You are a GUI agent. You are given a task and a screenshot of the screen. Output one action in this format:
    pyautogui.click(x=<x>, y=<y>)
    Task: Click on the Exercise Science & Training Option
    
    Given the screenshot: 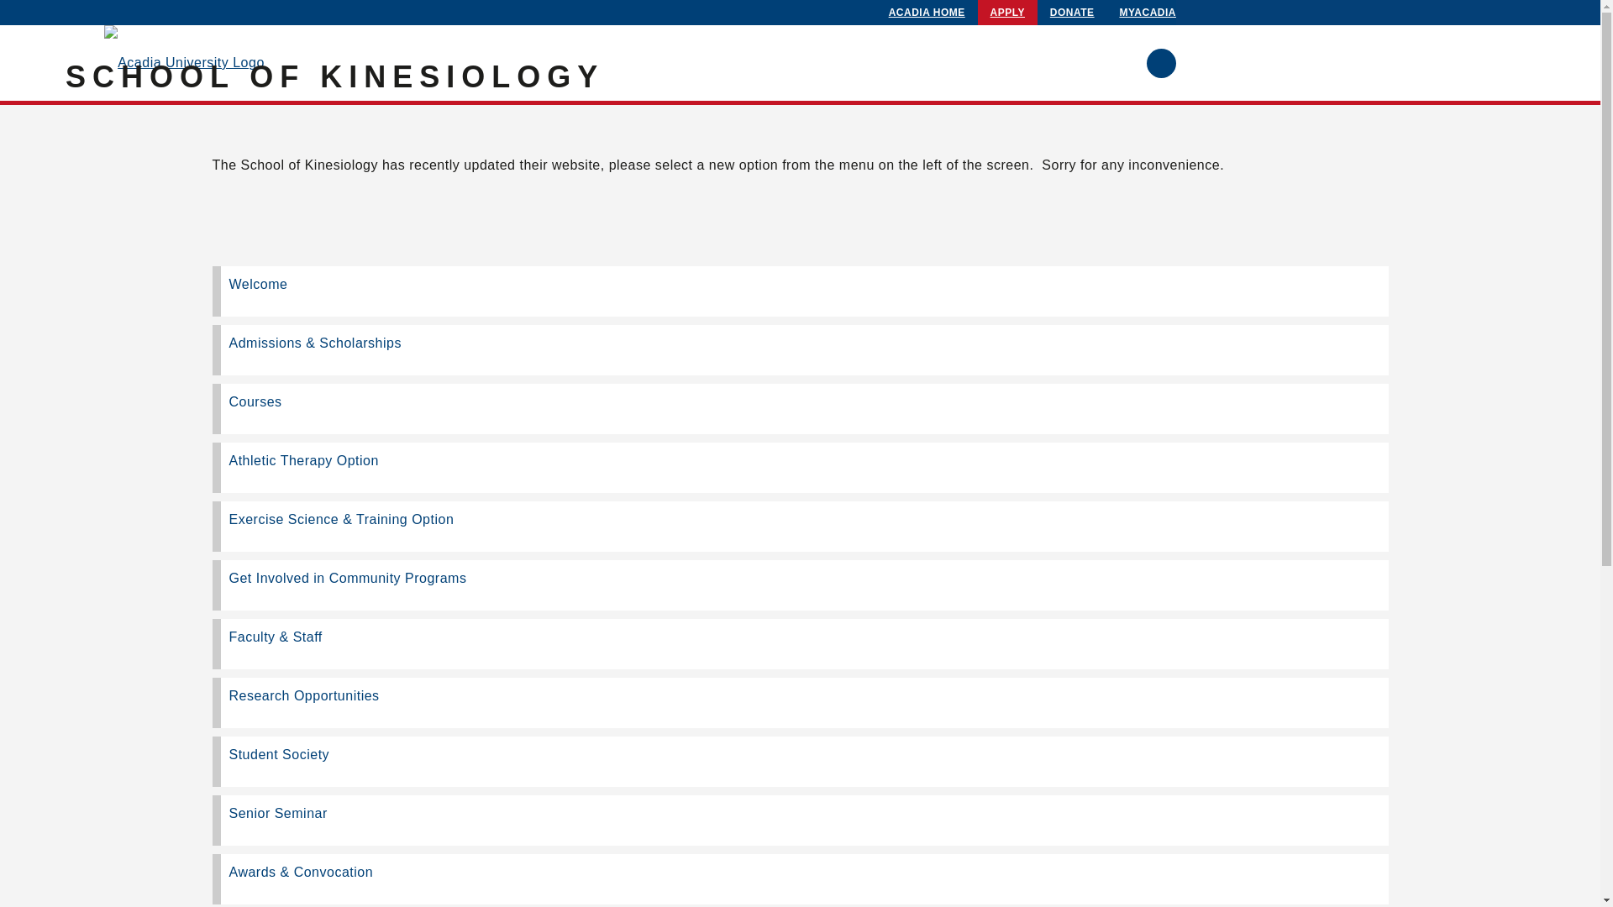 What is the action you would take?
    pyautogui.click(x=800, y=527)
    